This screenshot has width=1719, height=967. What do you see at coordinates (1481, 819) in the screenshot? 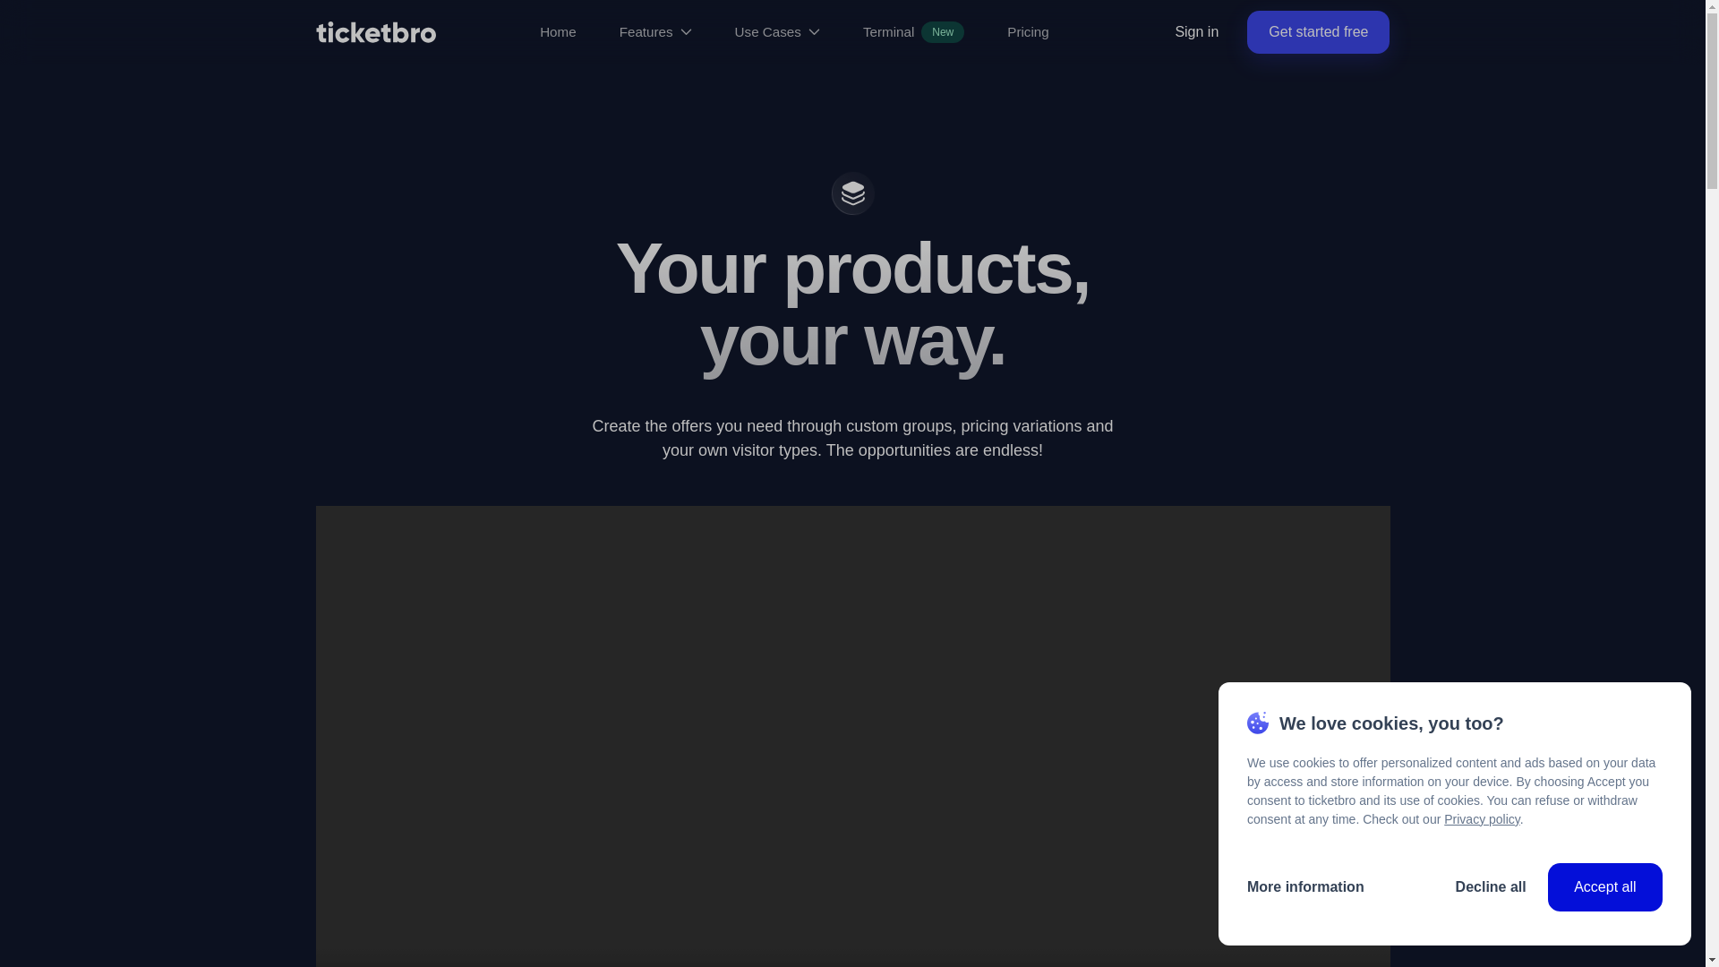
I see `Privacy policy` at bounding box center [1481, 819].